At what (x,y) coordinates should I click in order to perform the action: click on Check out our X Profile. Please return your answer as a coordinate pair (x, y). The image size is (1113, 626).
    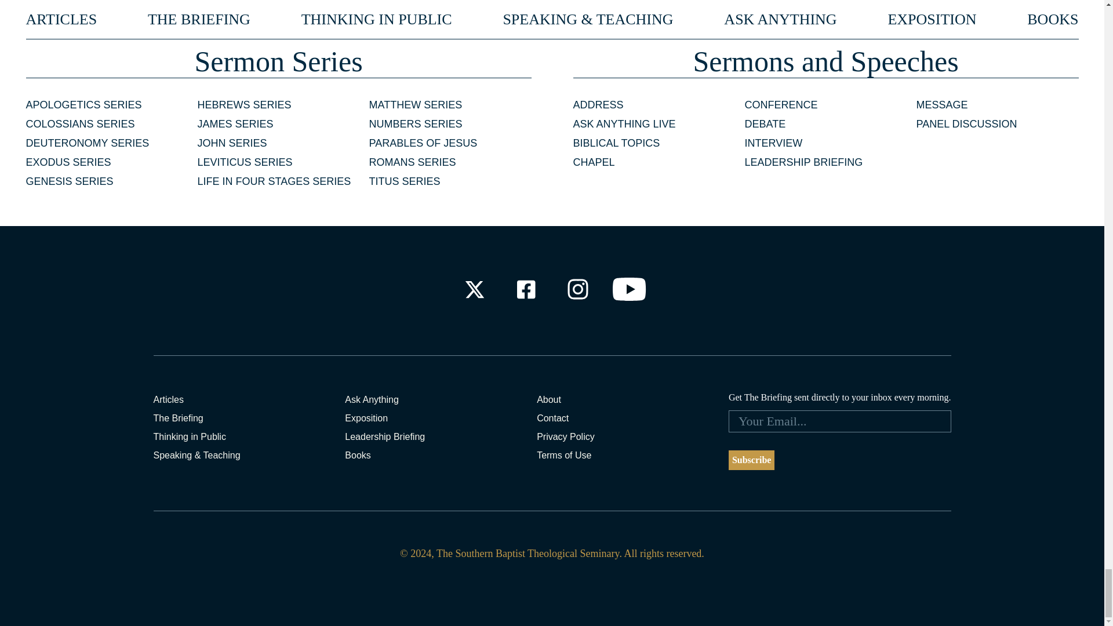
    Looking at the image, I should click on (474, 289).